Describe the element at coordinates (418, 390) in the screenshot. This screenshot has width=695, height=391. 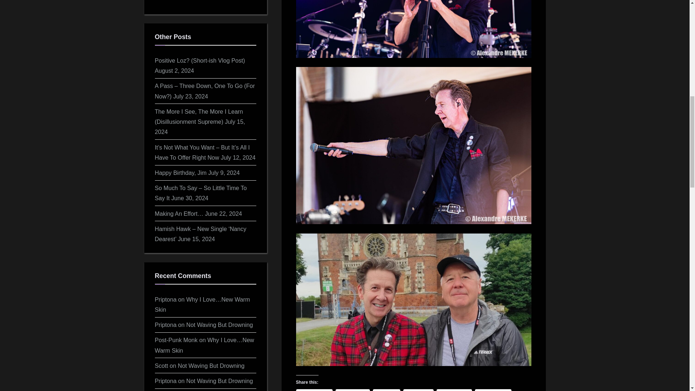
I see `Click to share on Tumblr` at that location.